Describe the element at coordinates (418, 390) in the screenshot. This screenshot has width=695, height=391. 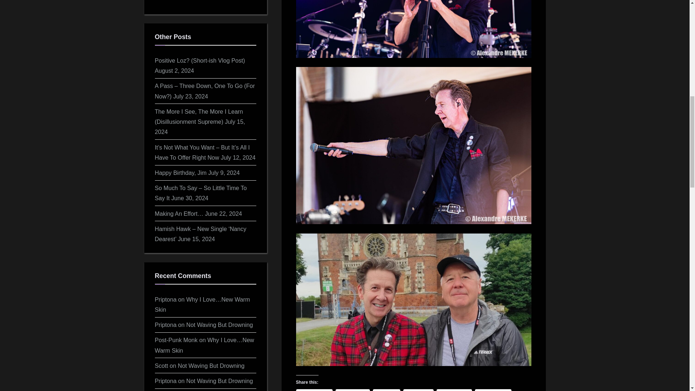
I see `Click to share on Tumblr` at that location.